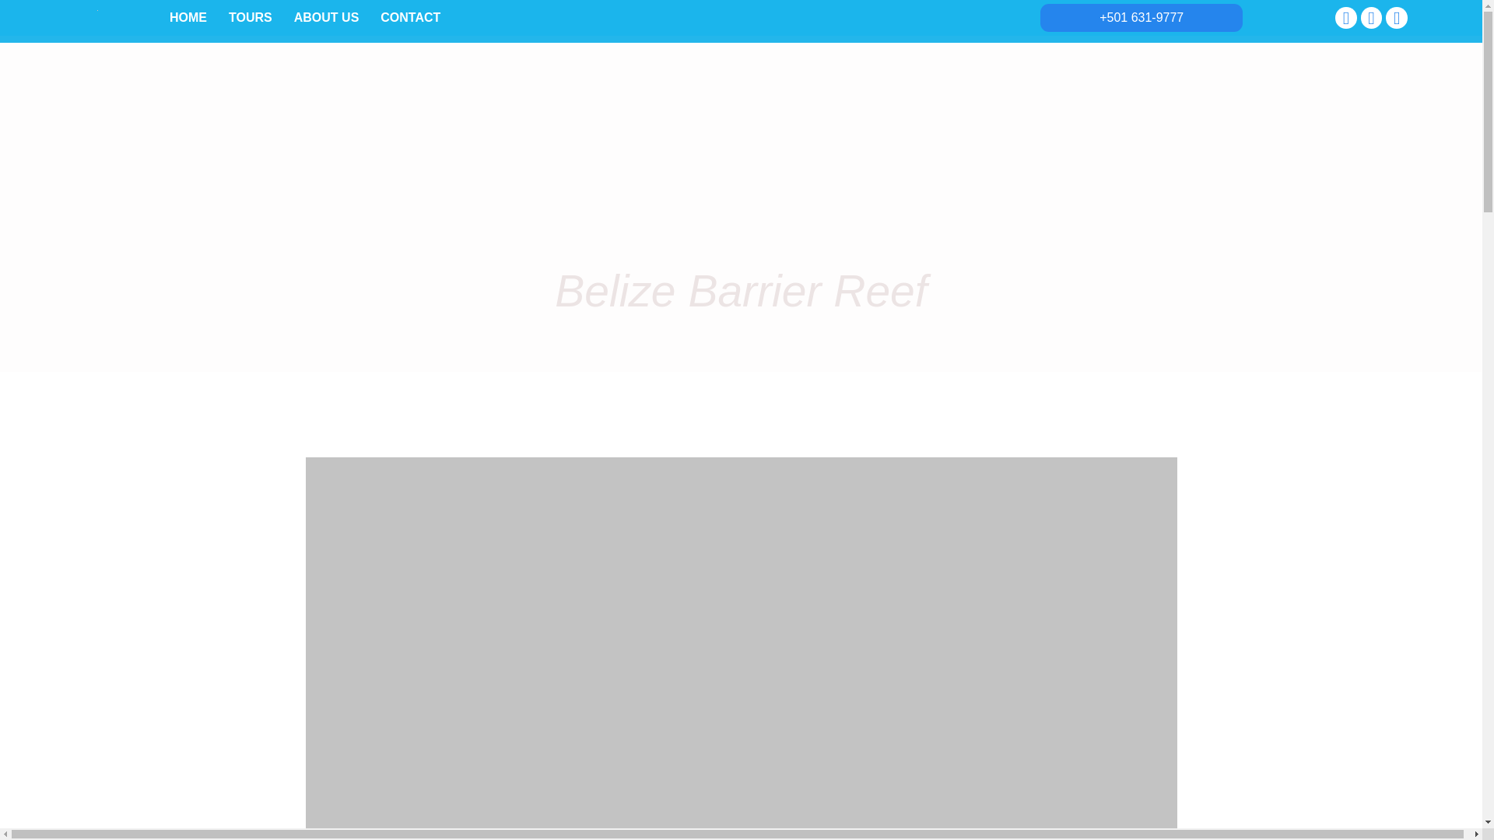 The image size is (1494, 840). Describe the element at coordinates (327, 18) in the screenshot. I see `ABOUT US` at that location.